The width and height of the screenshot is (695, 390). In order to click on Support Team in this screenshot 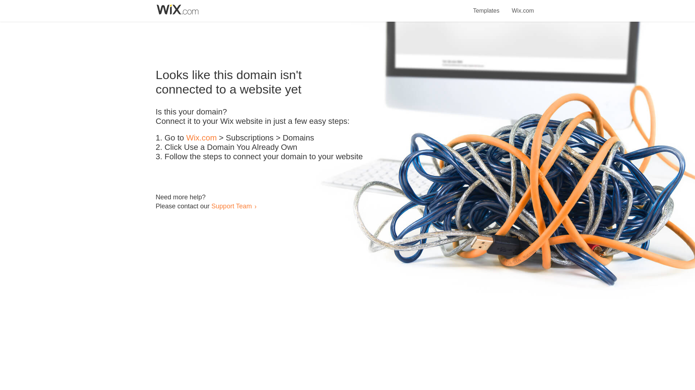, I will do `click(231, 206)`.